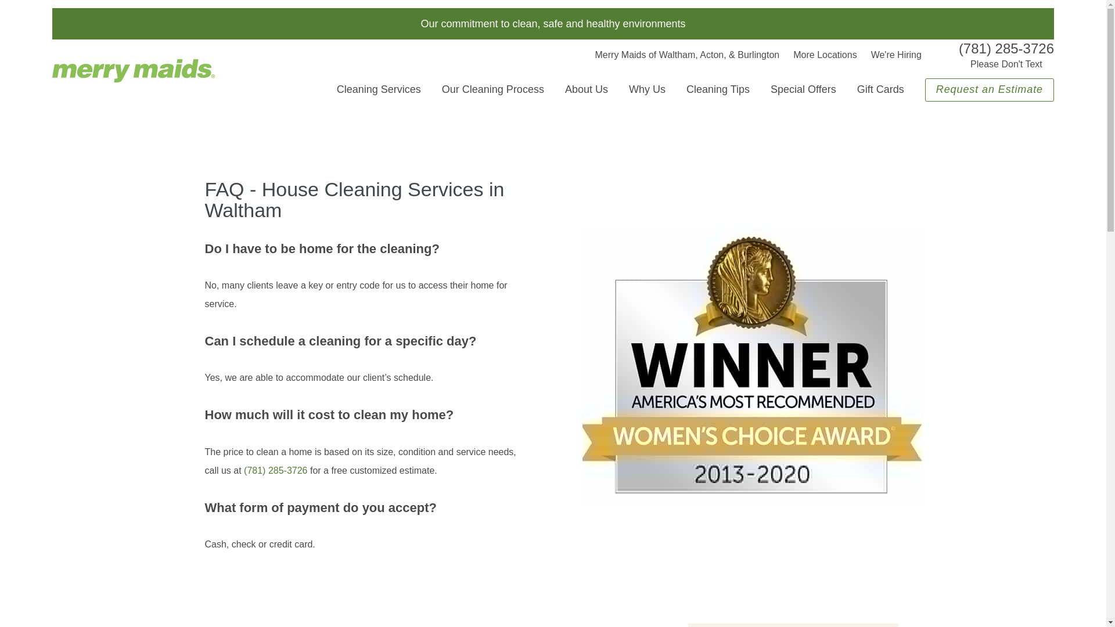  I want to click on Cleaning Tips, so click(718, 89).